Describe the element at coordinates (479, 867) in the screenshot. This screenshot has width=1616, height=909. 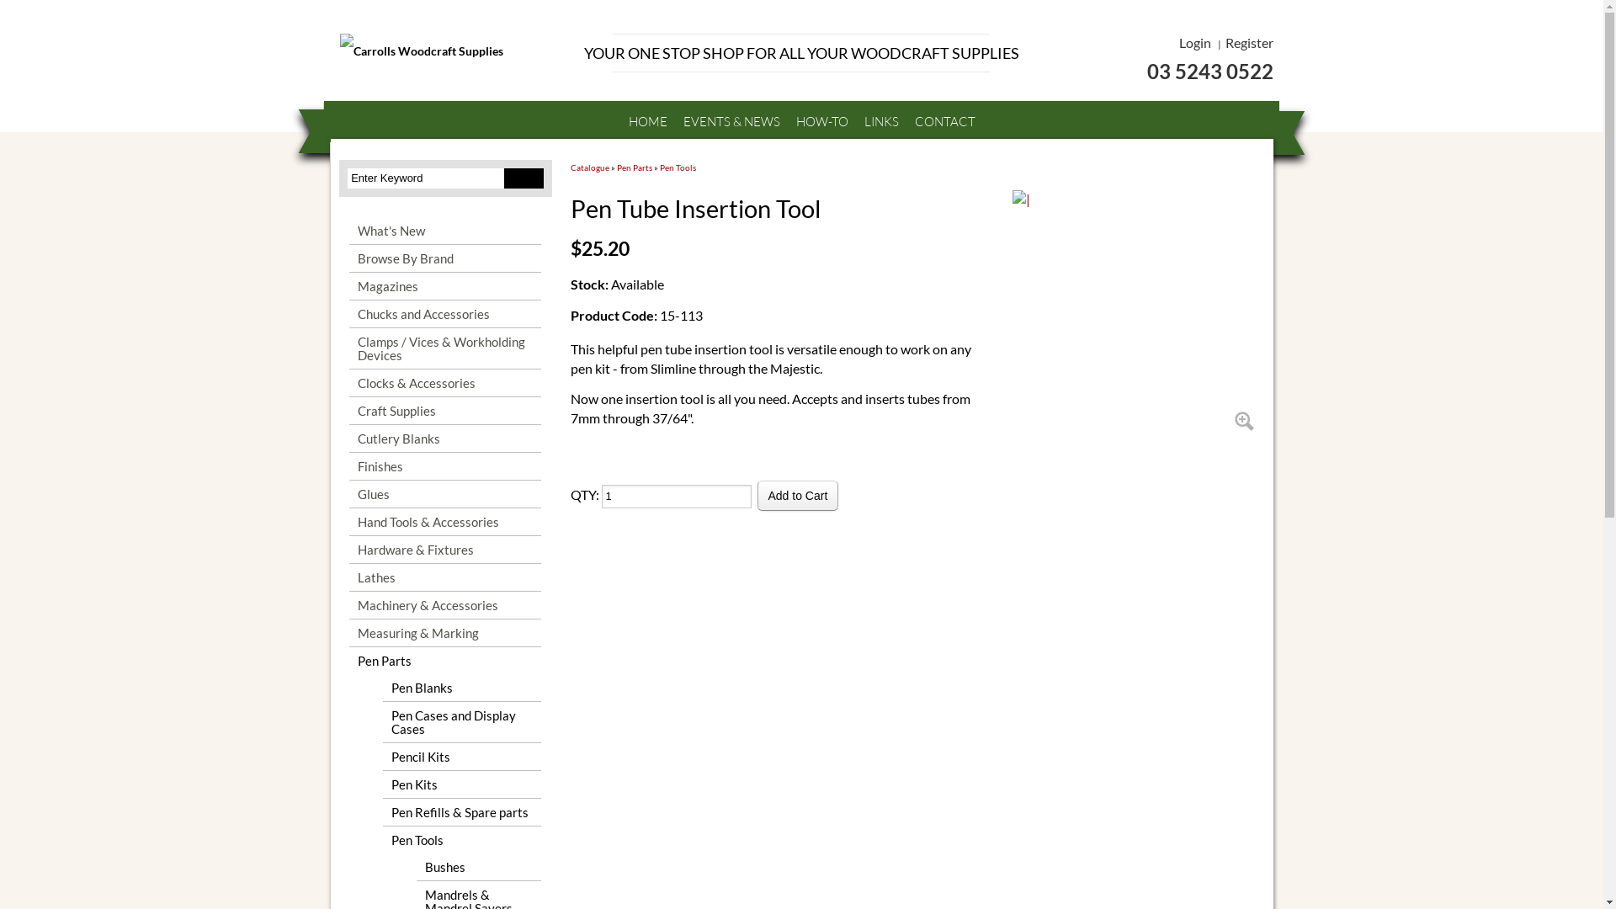
I see `Bushes` at that location.